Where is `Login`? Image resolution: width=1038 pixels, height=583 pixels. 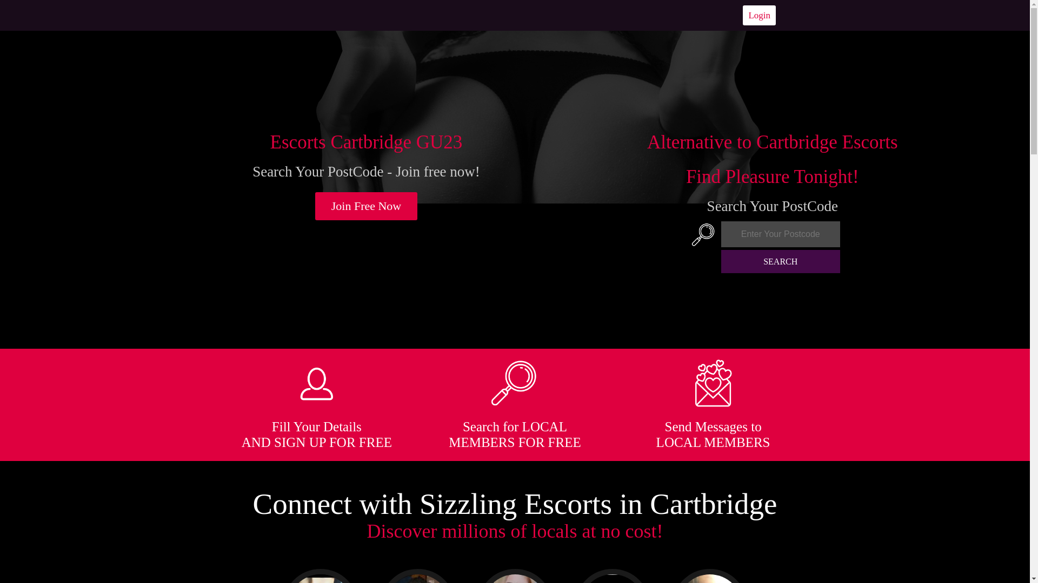 Login is located at coordinates (759, 15).